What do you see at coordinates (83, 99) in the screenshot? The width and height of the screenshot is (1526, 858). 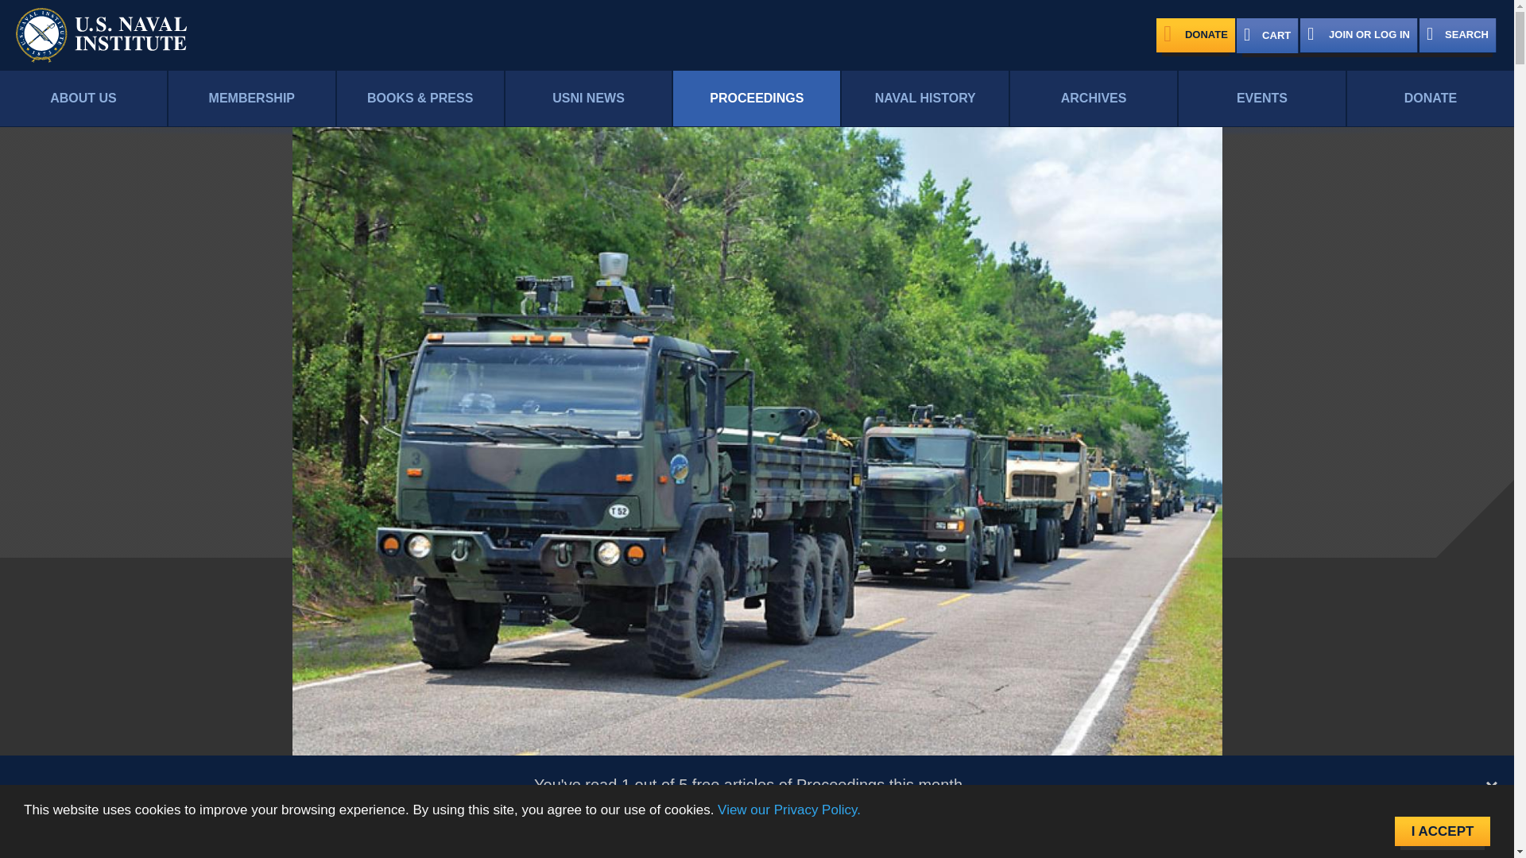 I see `ABOUT US` at bounding box center [83, 99].